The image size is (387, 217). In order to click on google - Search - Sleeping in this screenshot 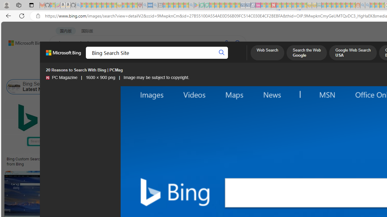, I will do `click(191, 5)`.